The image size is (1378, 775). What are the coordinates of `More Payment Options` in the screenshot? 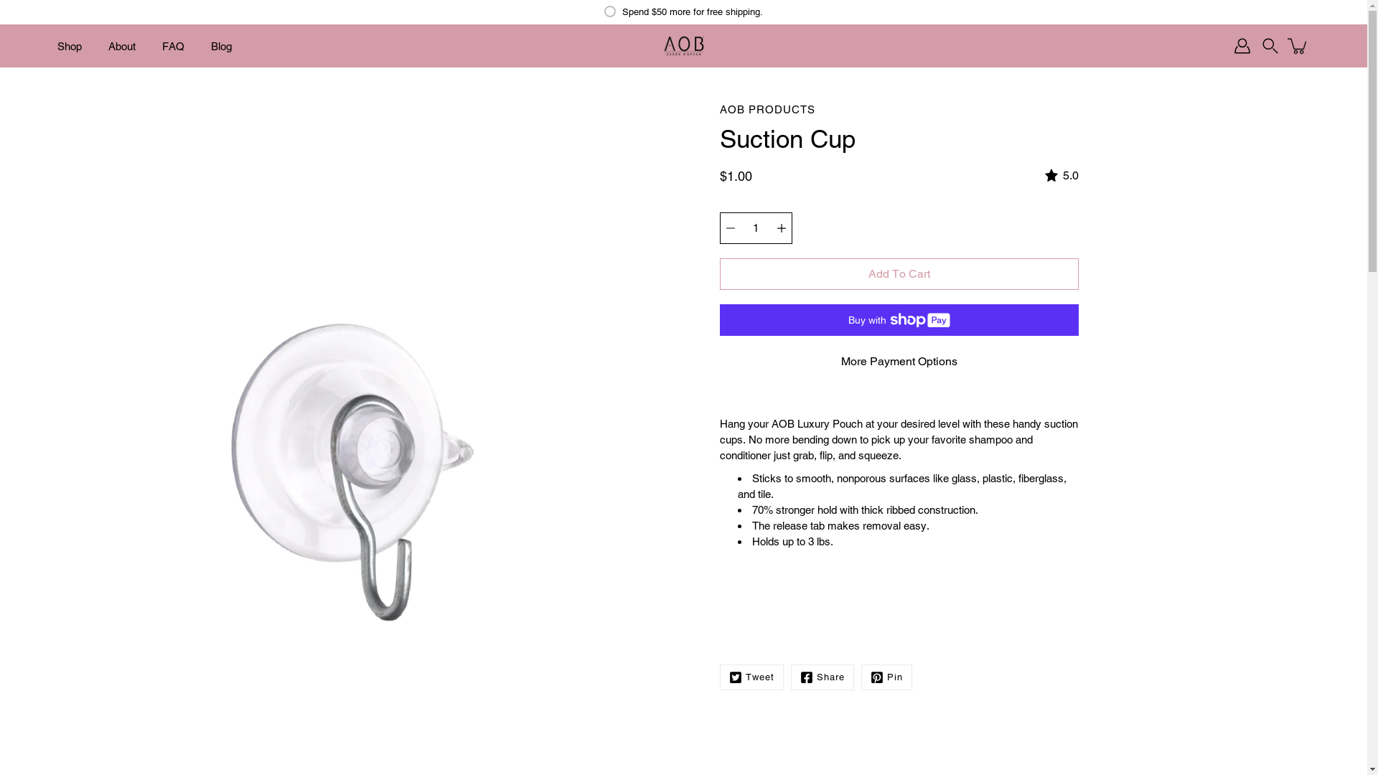 It's located at (899, 362).